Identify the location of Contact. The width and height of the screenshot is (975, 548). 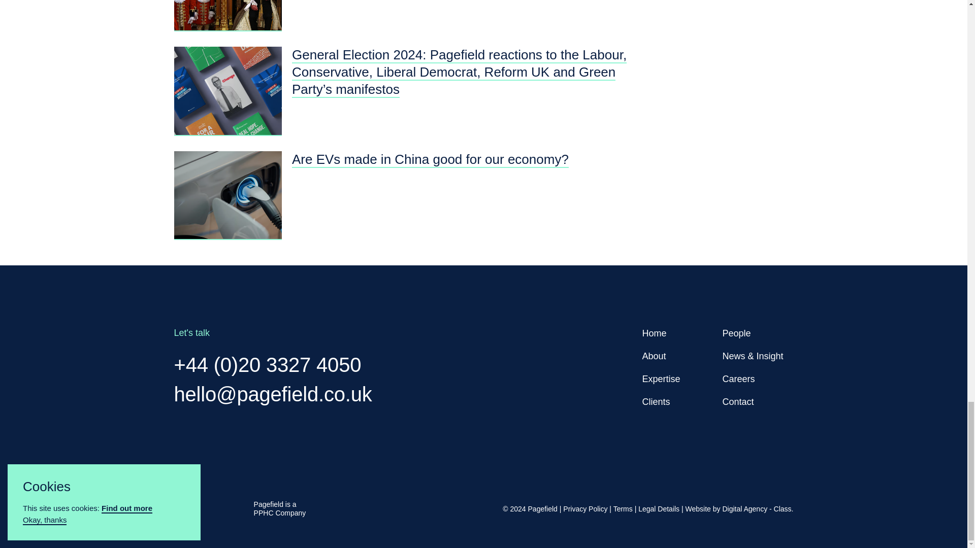
(738, 402).